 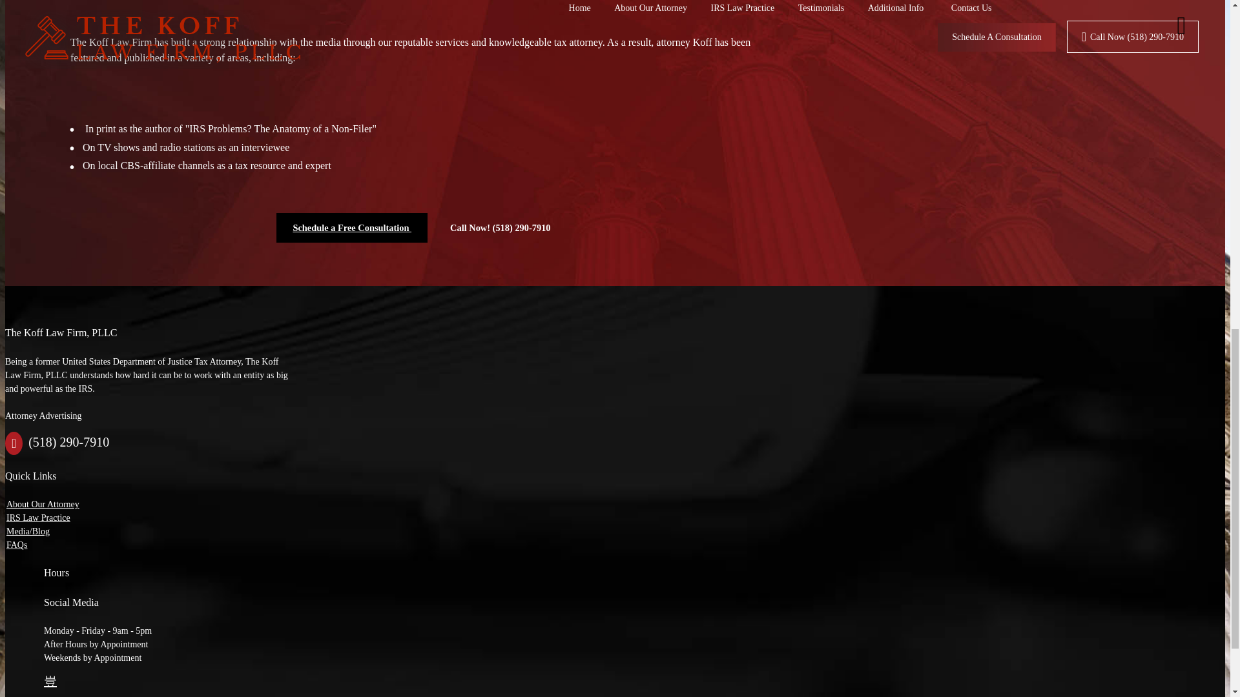 What do you see at coordinates (352, 227) in the screenshot?
I see `Schedule a Free Consultation` at bounding box center [352, 227].